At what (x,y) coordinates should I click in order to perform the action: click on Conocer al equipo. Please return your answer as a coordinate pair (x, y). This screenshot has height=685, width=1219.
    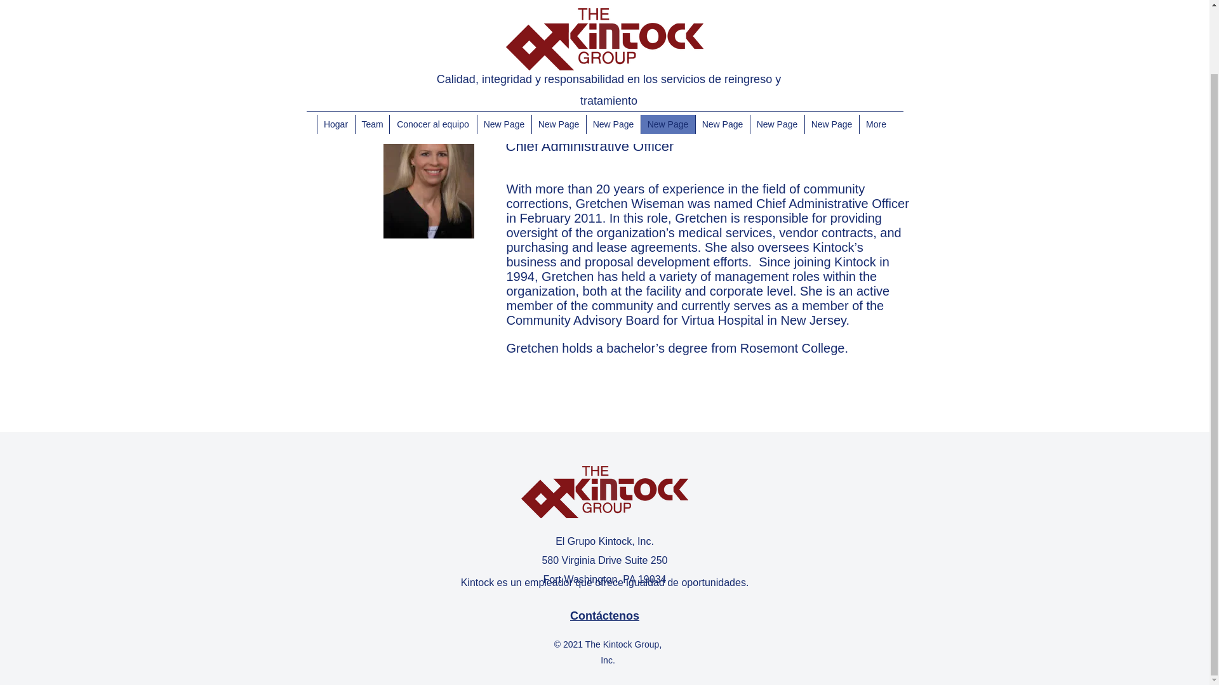
    Looking at the image, I should click on (432, 49).